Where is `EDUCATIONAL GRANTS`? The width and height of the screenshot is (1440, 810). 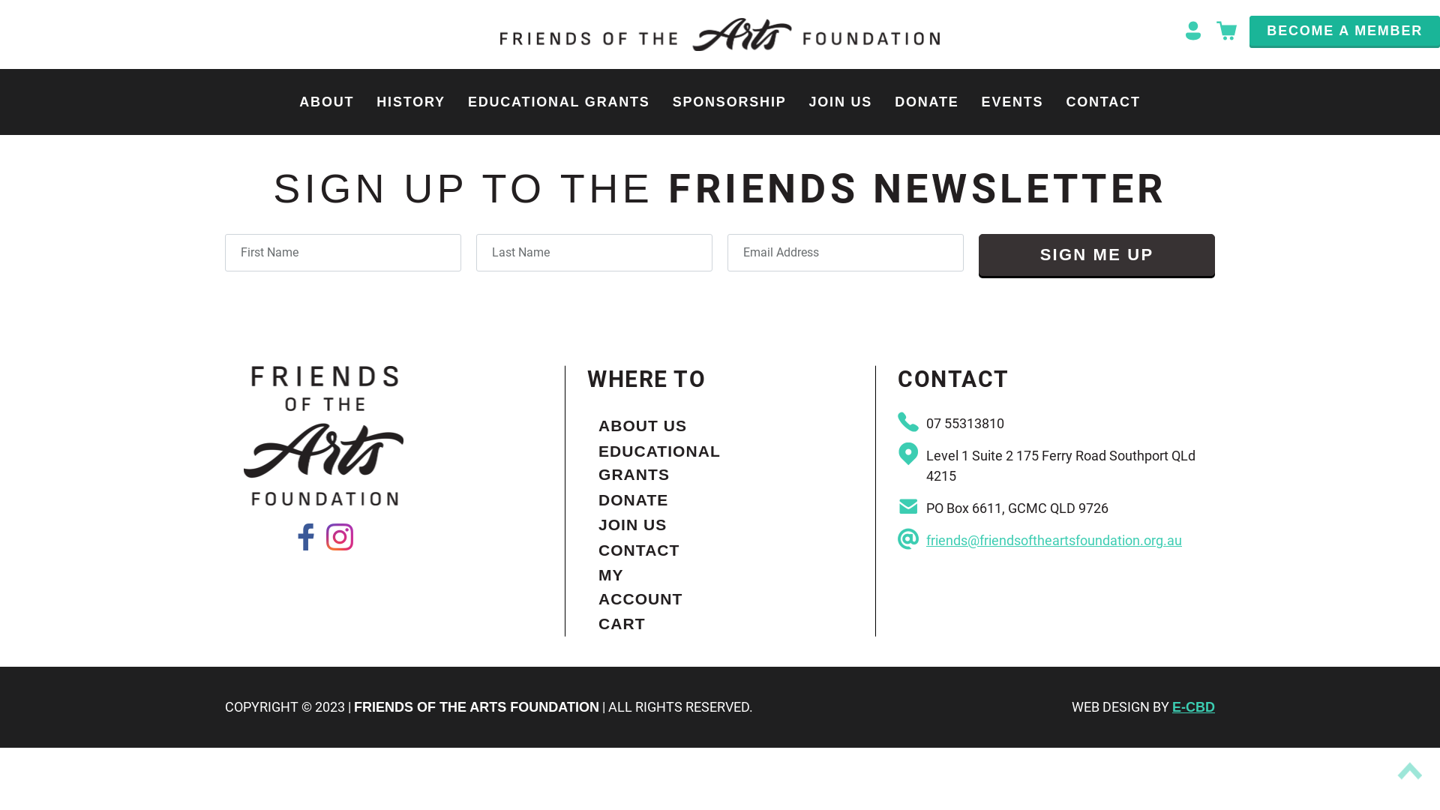
EDUCATIONAL GRANTS is located at coordinates (654, 463).